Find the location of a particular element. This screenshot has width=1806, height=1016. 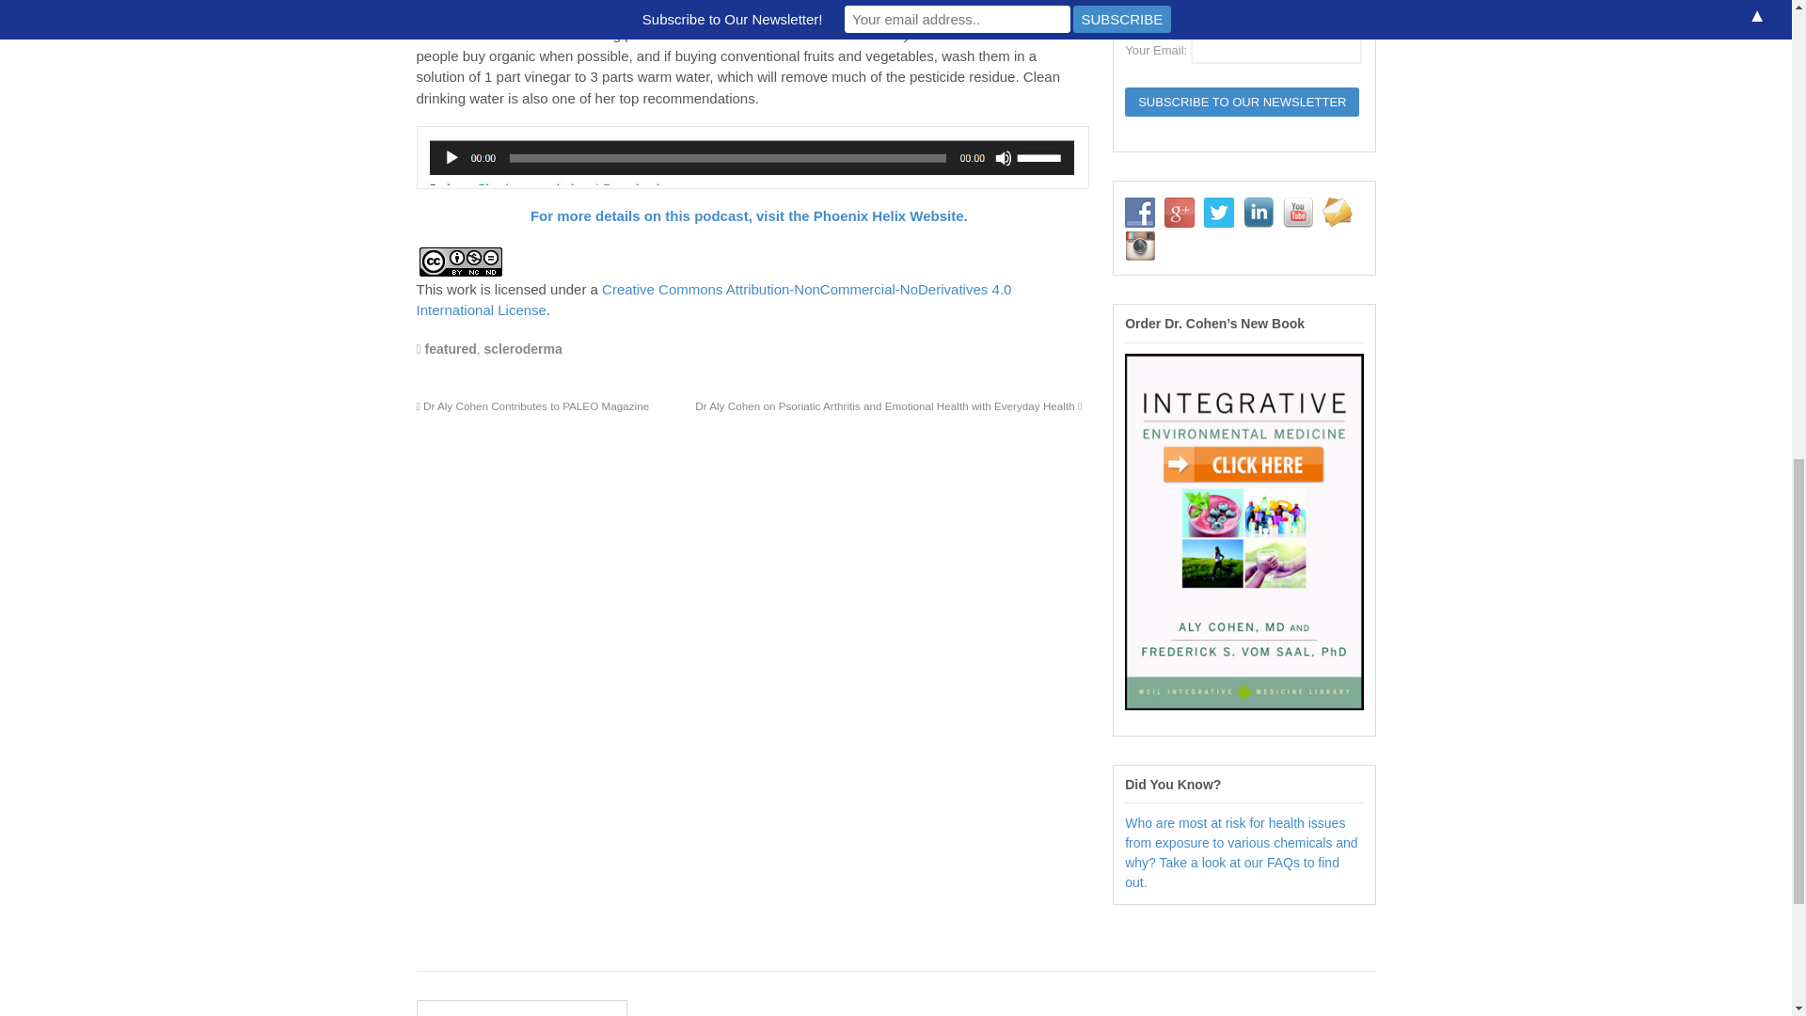

Subscribe to our Newsletter is located at coordinates (1242, 102).